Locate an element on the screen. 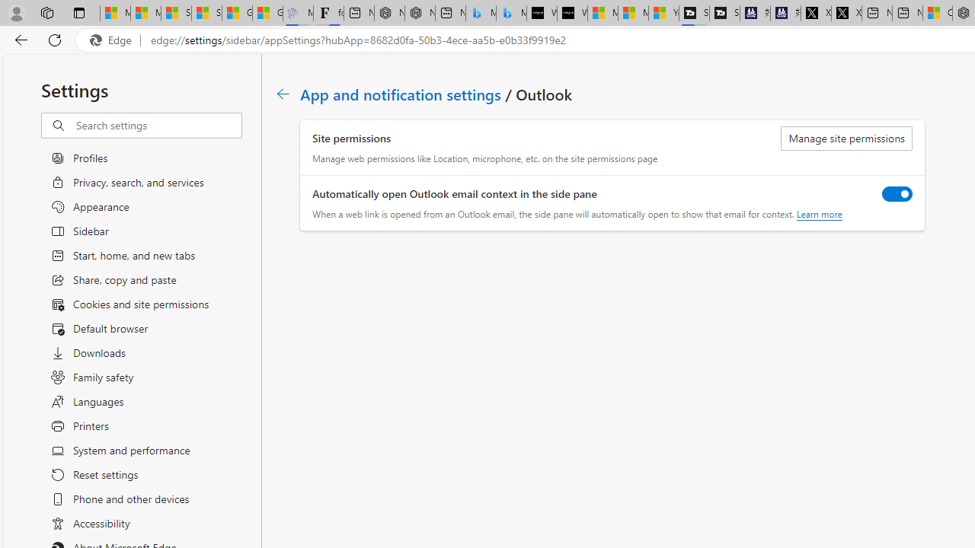 The image size is (975, 548). Search settings is located at coordinates (158, 126).